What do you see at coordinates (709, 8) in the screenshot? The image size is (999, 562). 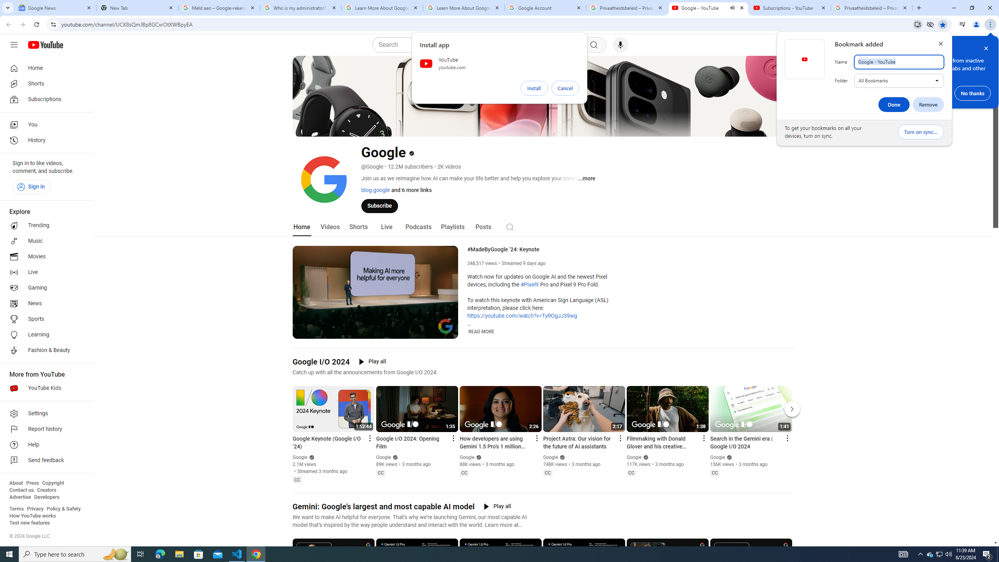 I see `Google - YouTube - Audio playing` at bounding box center [709, 8].